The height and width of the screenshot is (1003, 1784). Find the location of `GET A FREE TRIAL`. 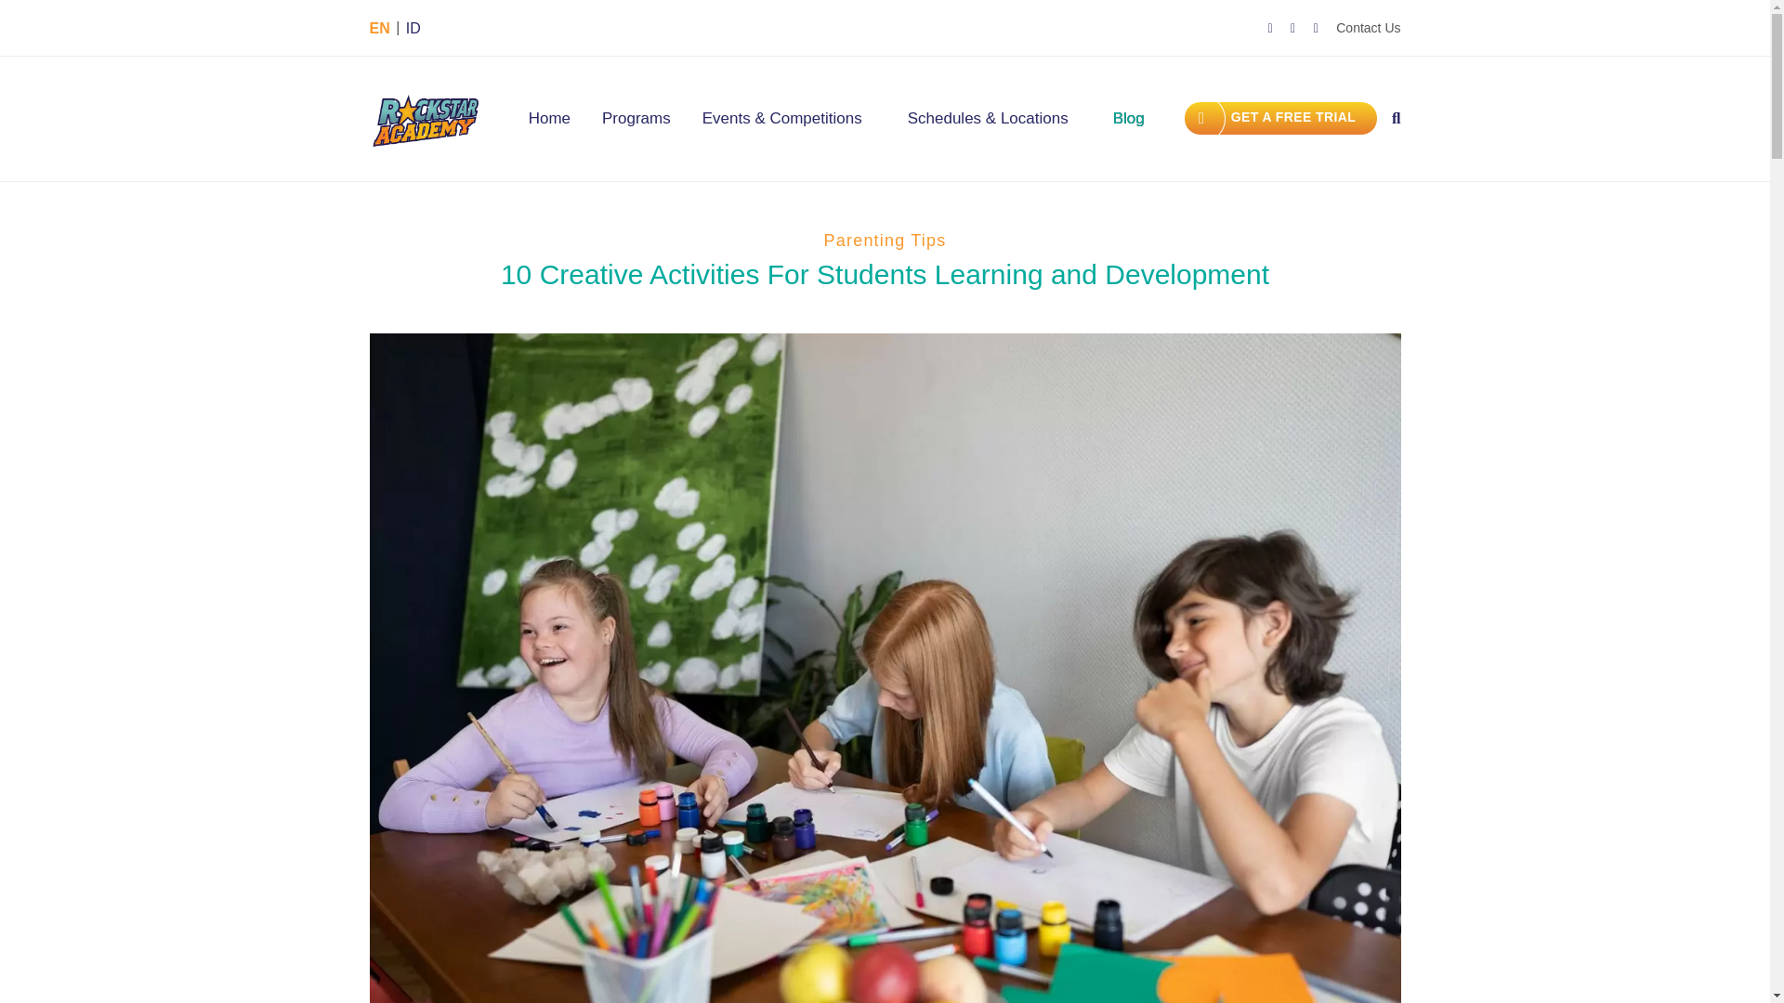

GET A FREE TRIAL is located at coordinates (1280, 118).